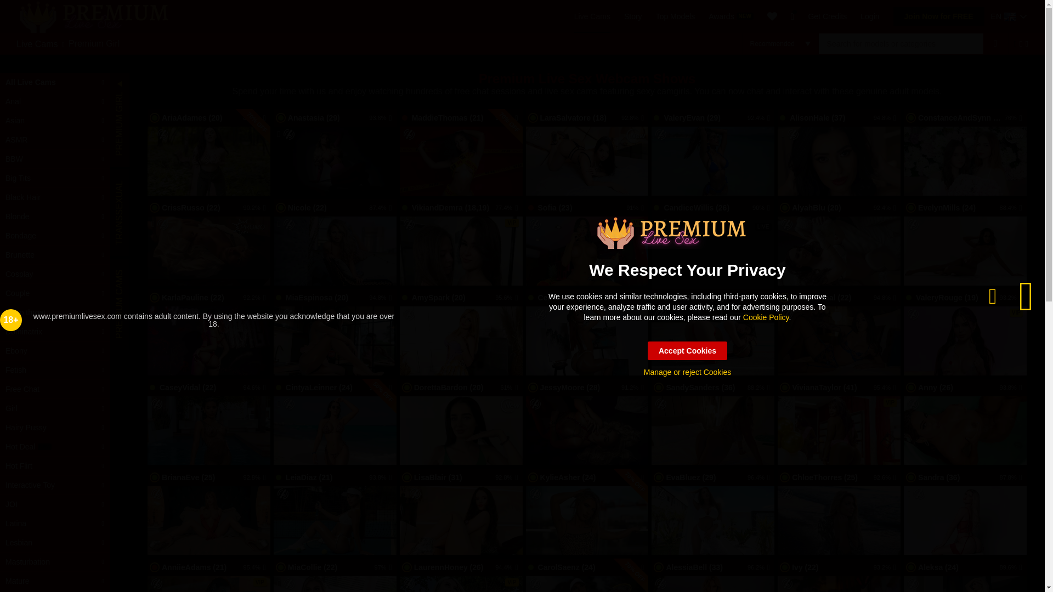  Describe the element at coordinates (731, 16) in the screenshot. I see `Awards NEW` at that location.